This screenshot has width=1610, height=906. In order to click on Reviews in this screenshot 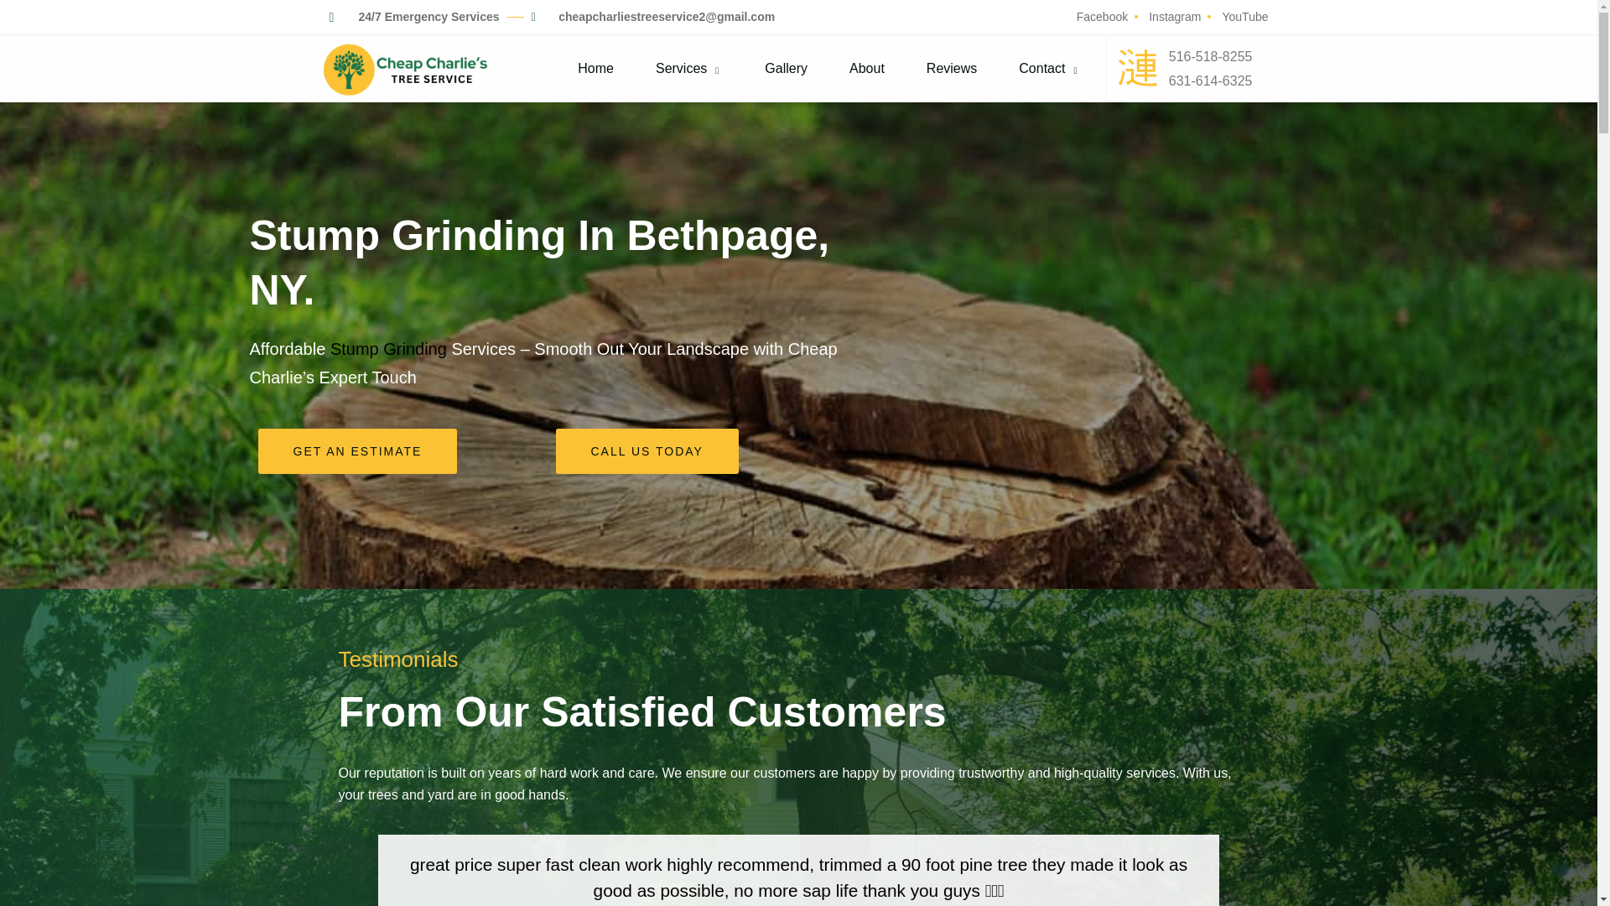, I will do `click(955, 69)`.